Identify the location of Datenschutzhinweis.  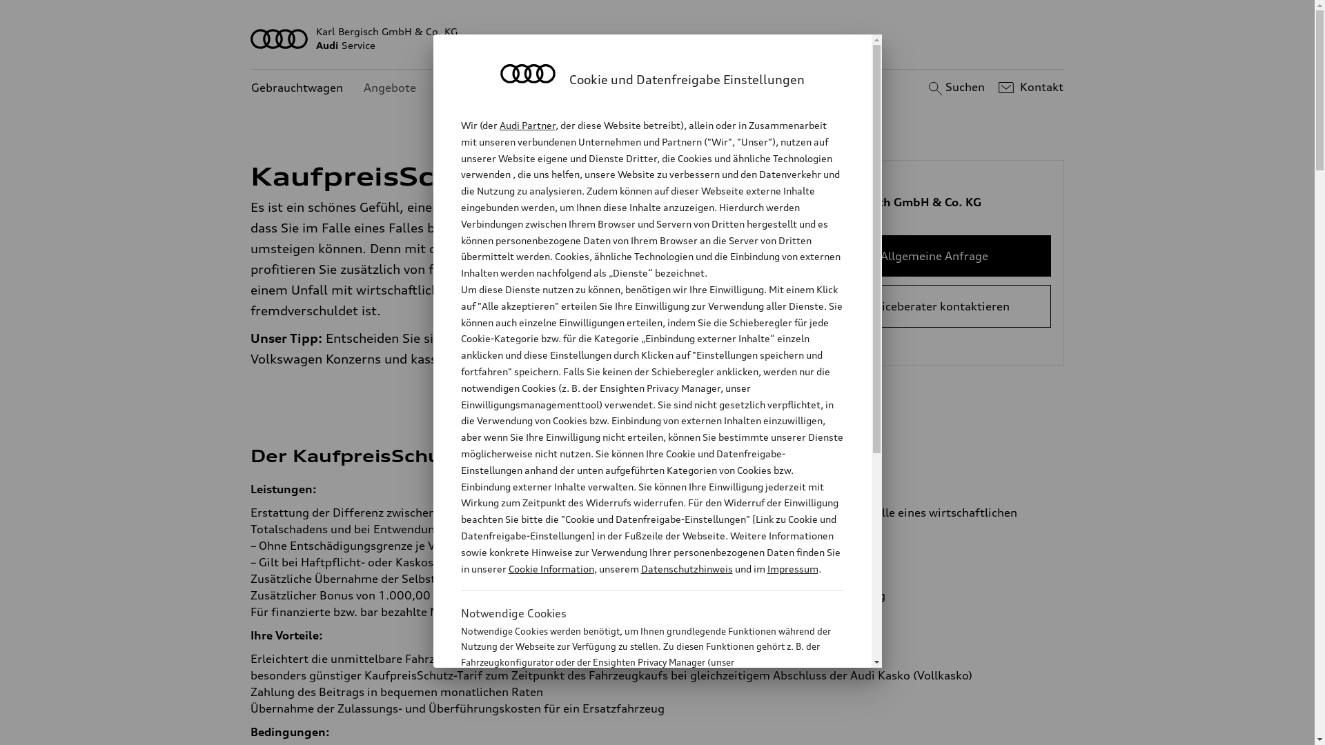
(686, 568).